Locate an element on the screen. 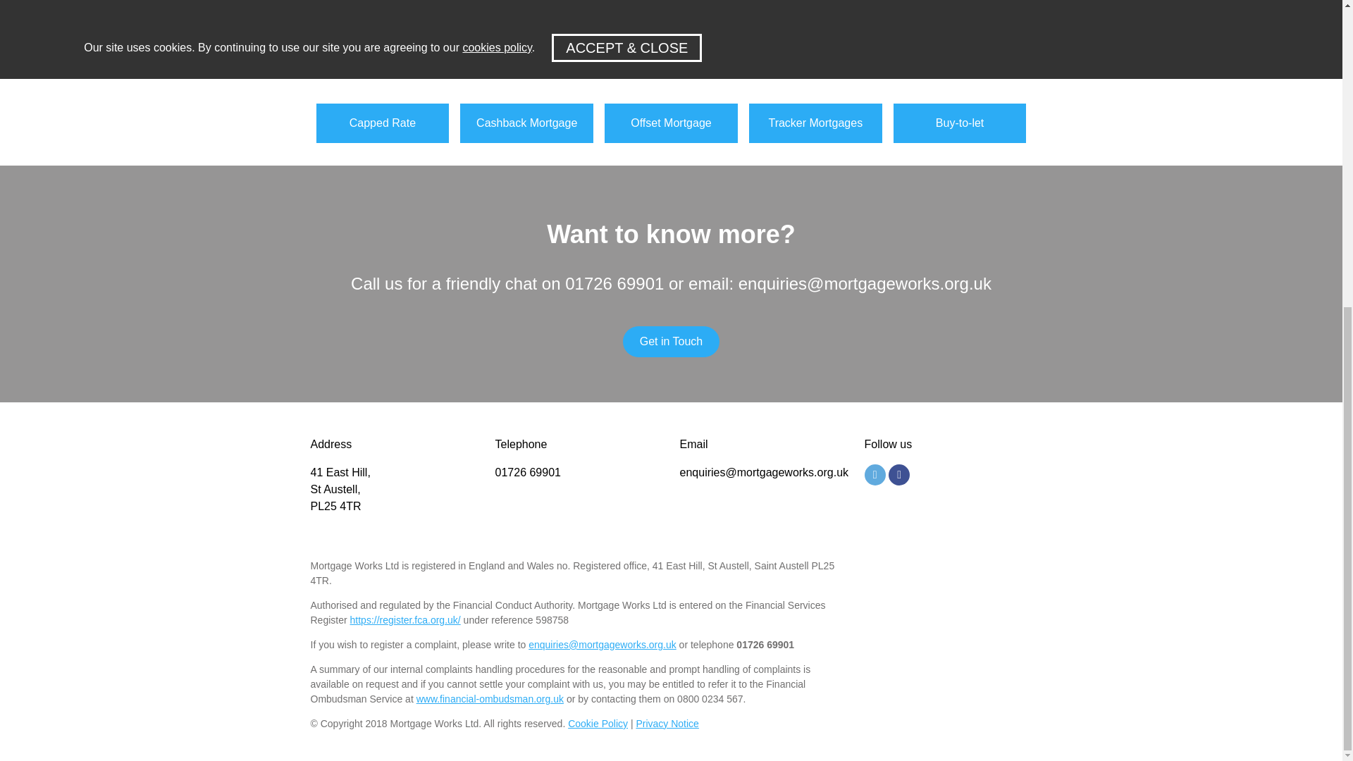 The width and height of the screenshot is (1353, 761). Offset Mortgage is located at coordinates (671, 51).